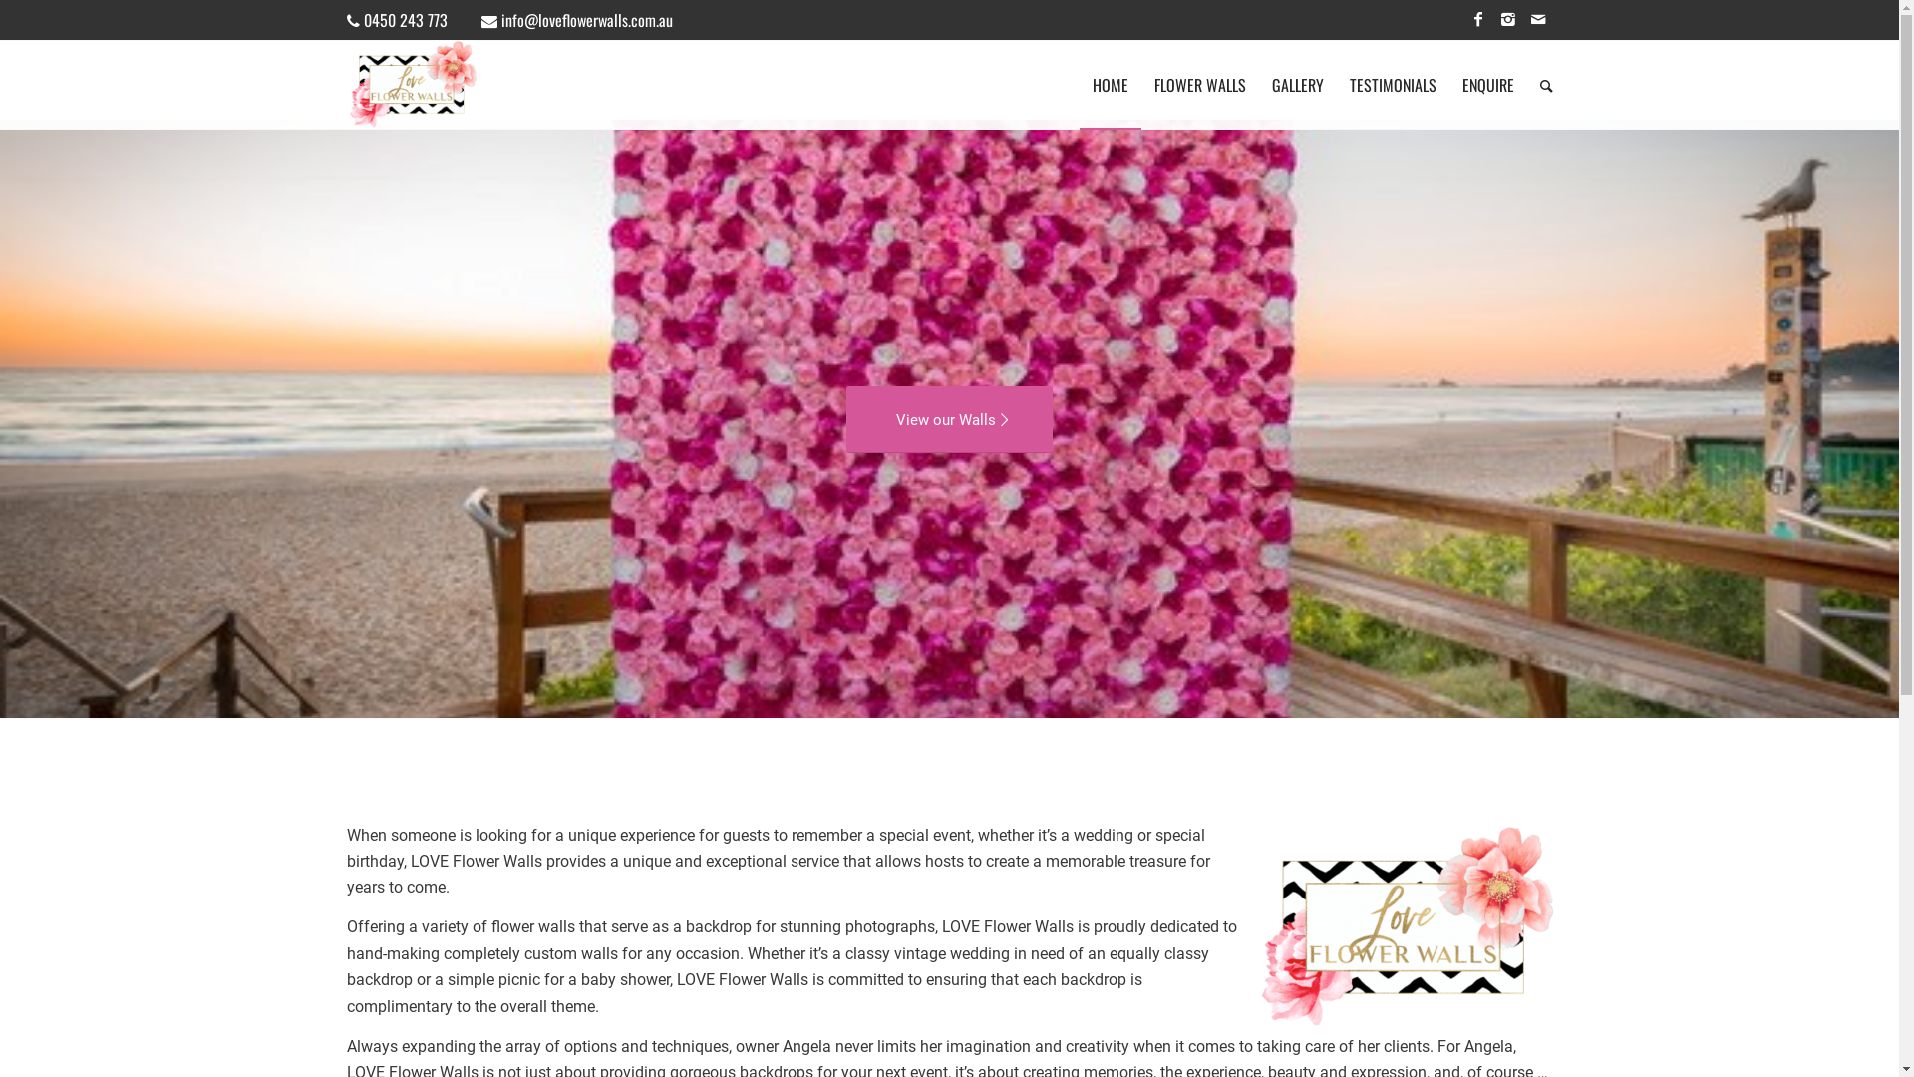  I want to click on HOME, so click(1110, 85).